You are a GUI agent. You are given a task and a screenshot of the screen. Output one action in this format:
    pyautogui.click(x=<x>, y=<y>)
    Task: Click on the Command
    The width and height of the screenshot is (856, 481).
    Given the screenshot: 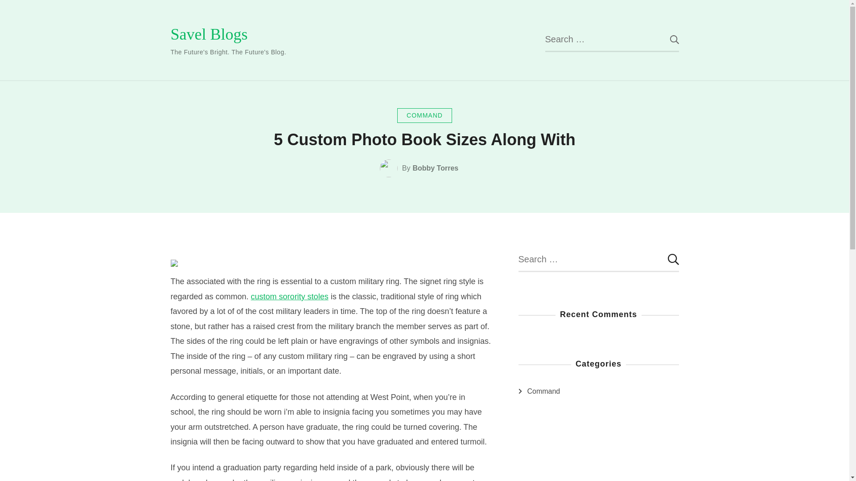 What is the action you would take?
    pyautogui.click(x=543, y=391)
    